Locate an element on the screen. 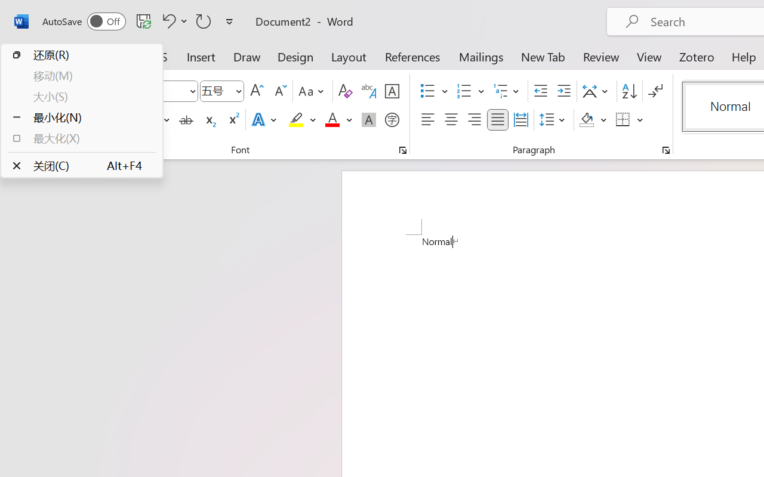 The image size is (764, 477). Numbering is located at coordinates (470, 91).